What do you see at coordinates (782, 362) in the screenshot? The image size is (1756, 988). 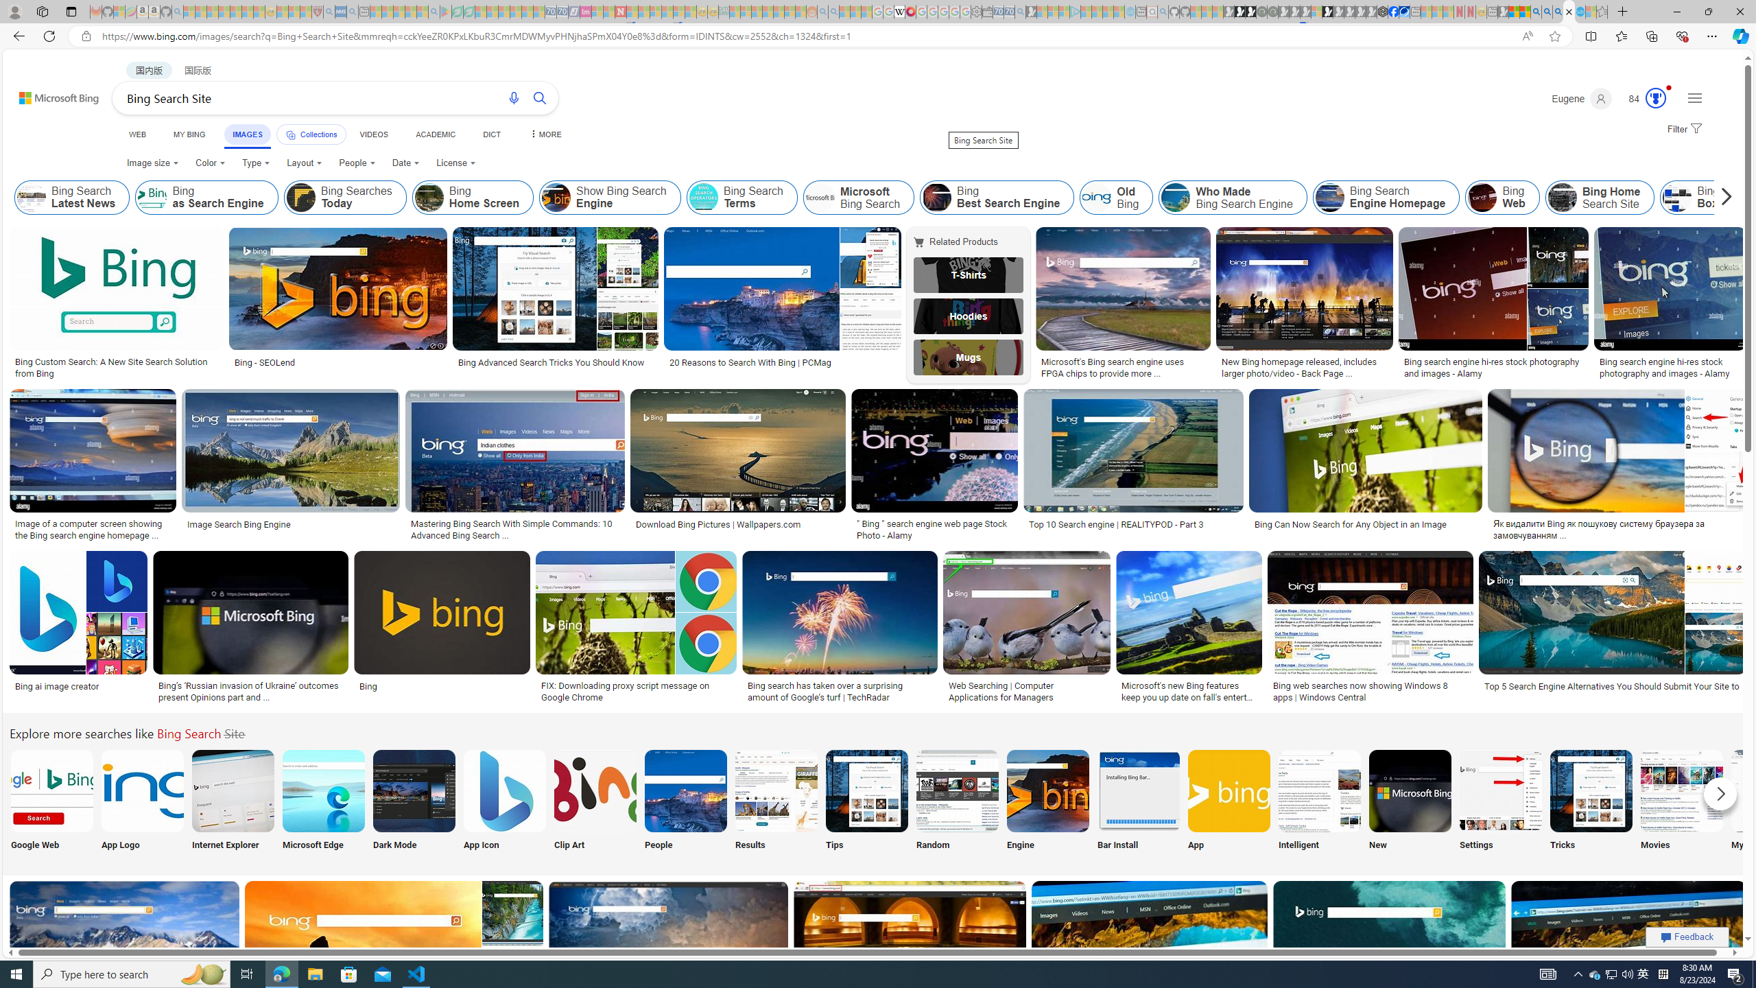 I see `20 Reasons to Search With Bing | PCMag` at bounding box center [782, 362].